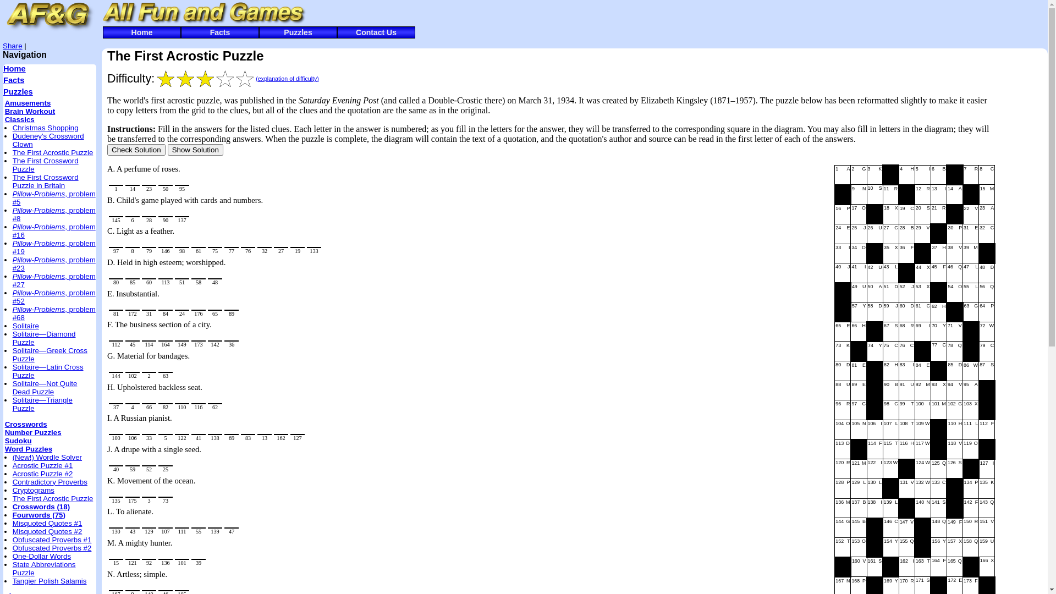 The height and width of the screenshot is (594, 1056). Describe the element at coordinates (875, 469) in the screenshot. I see `122
I` at that location.